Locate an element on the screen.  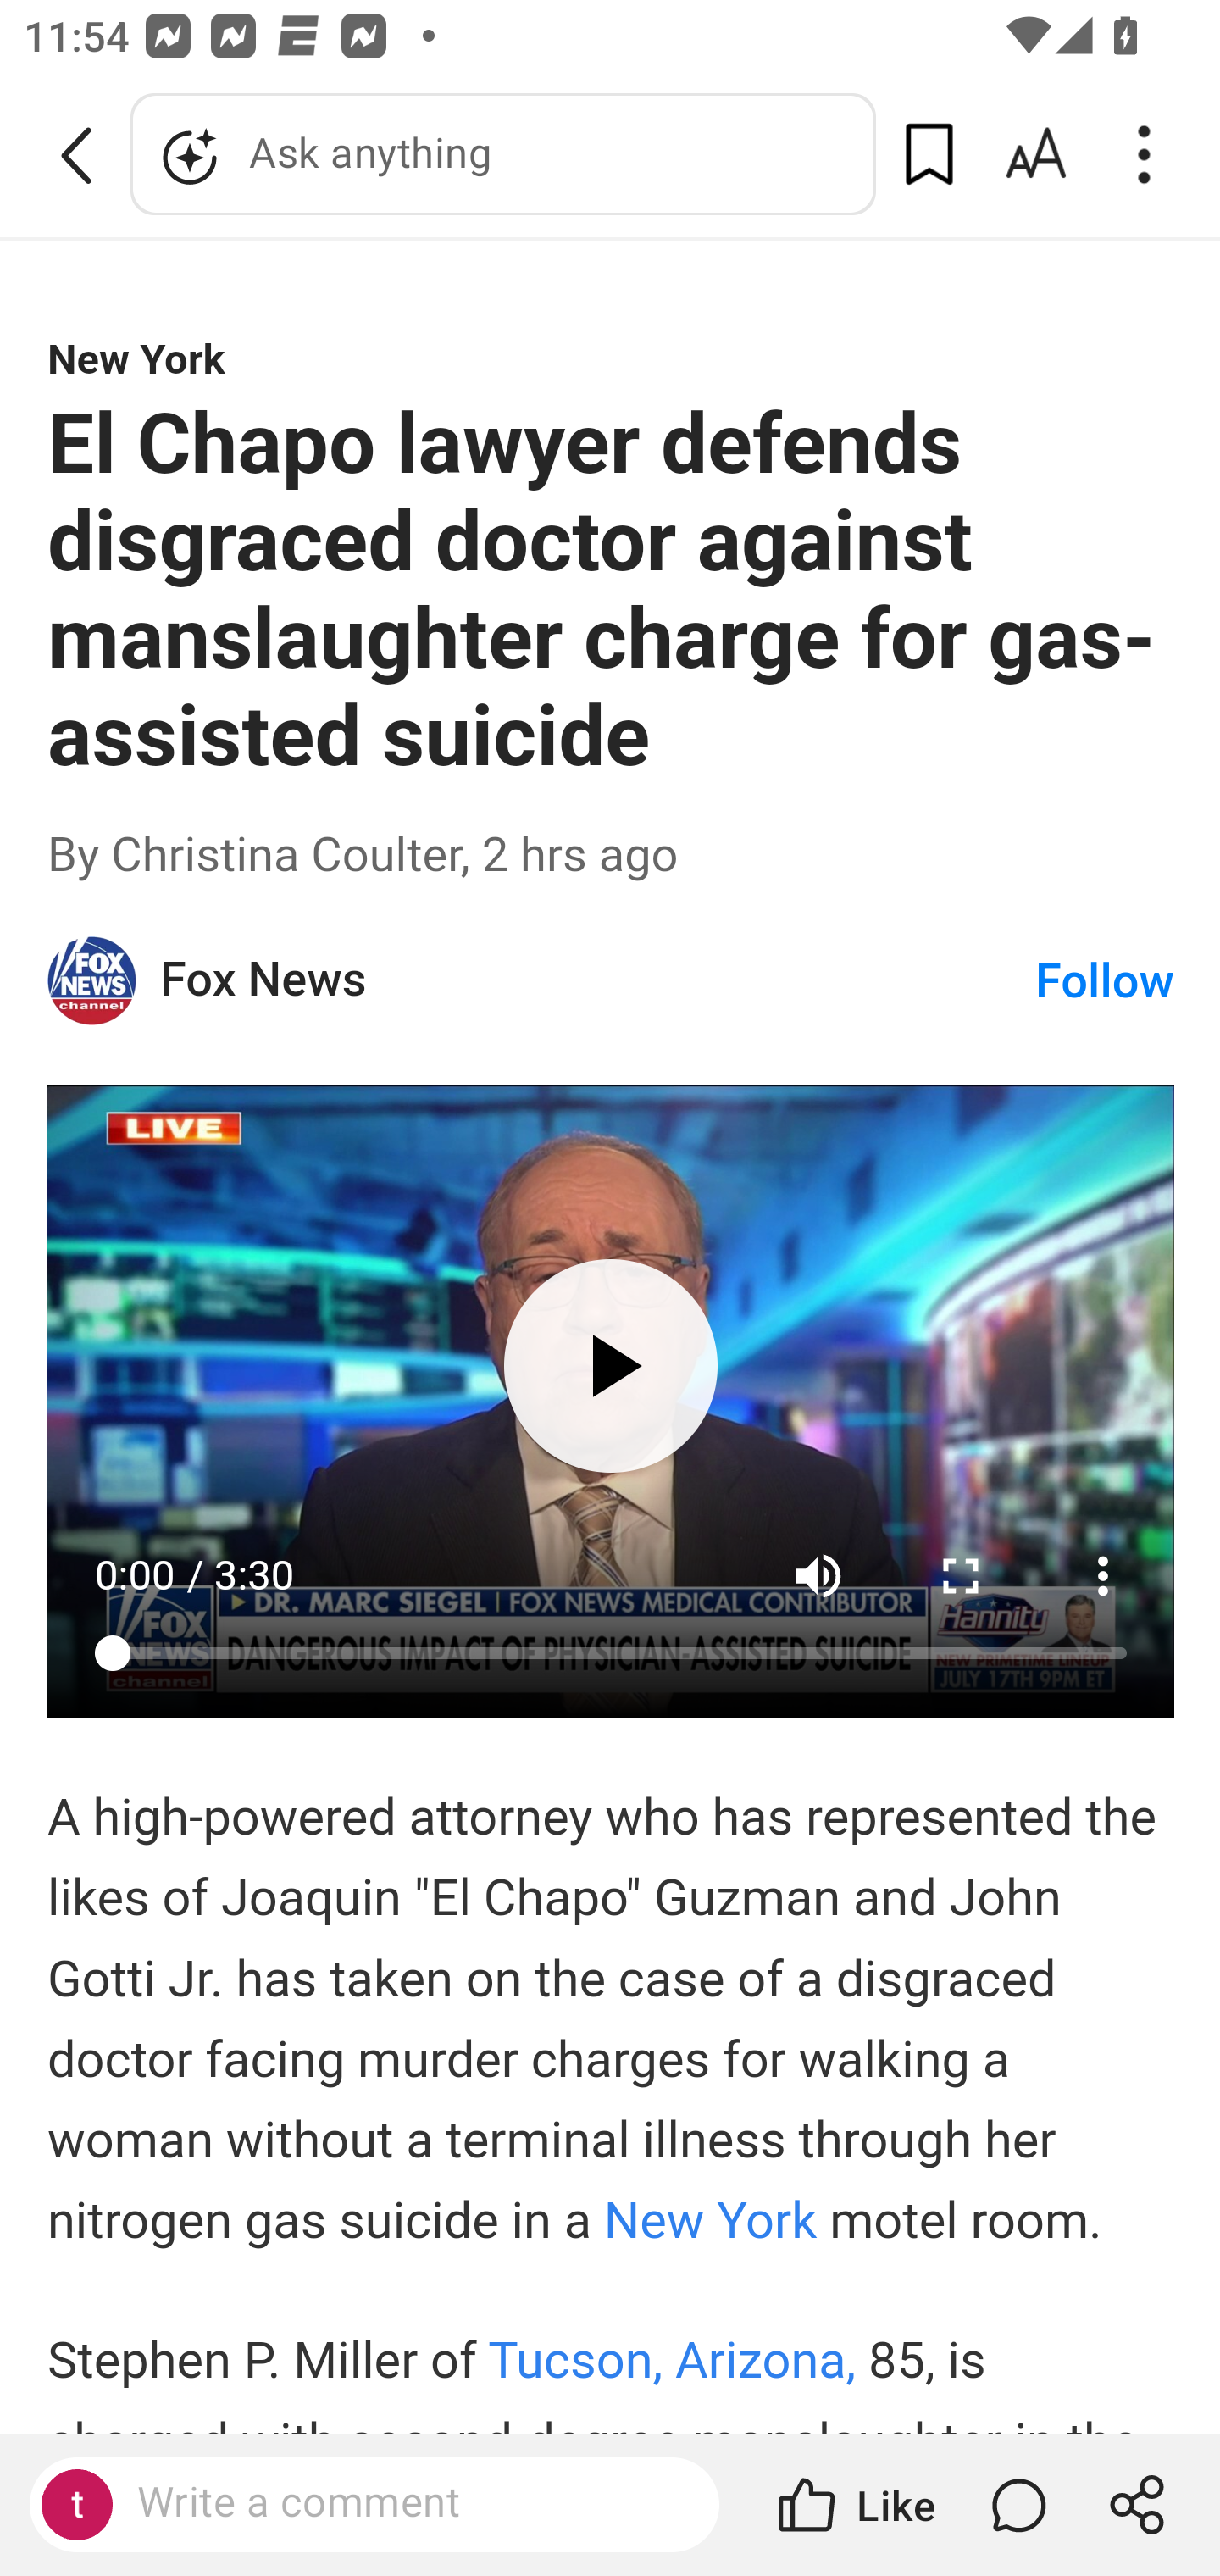
mute is located at coordinates (818, 1576).